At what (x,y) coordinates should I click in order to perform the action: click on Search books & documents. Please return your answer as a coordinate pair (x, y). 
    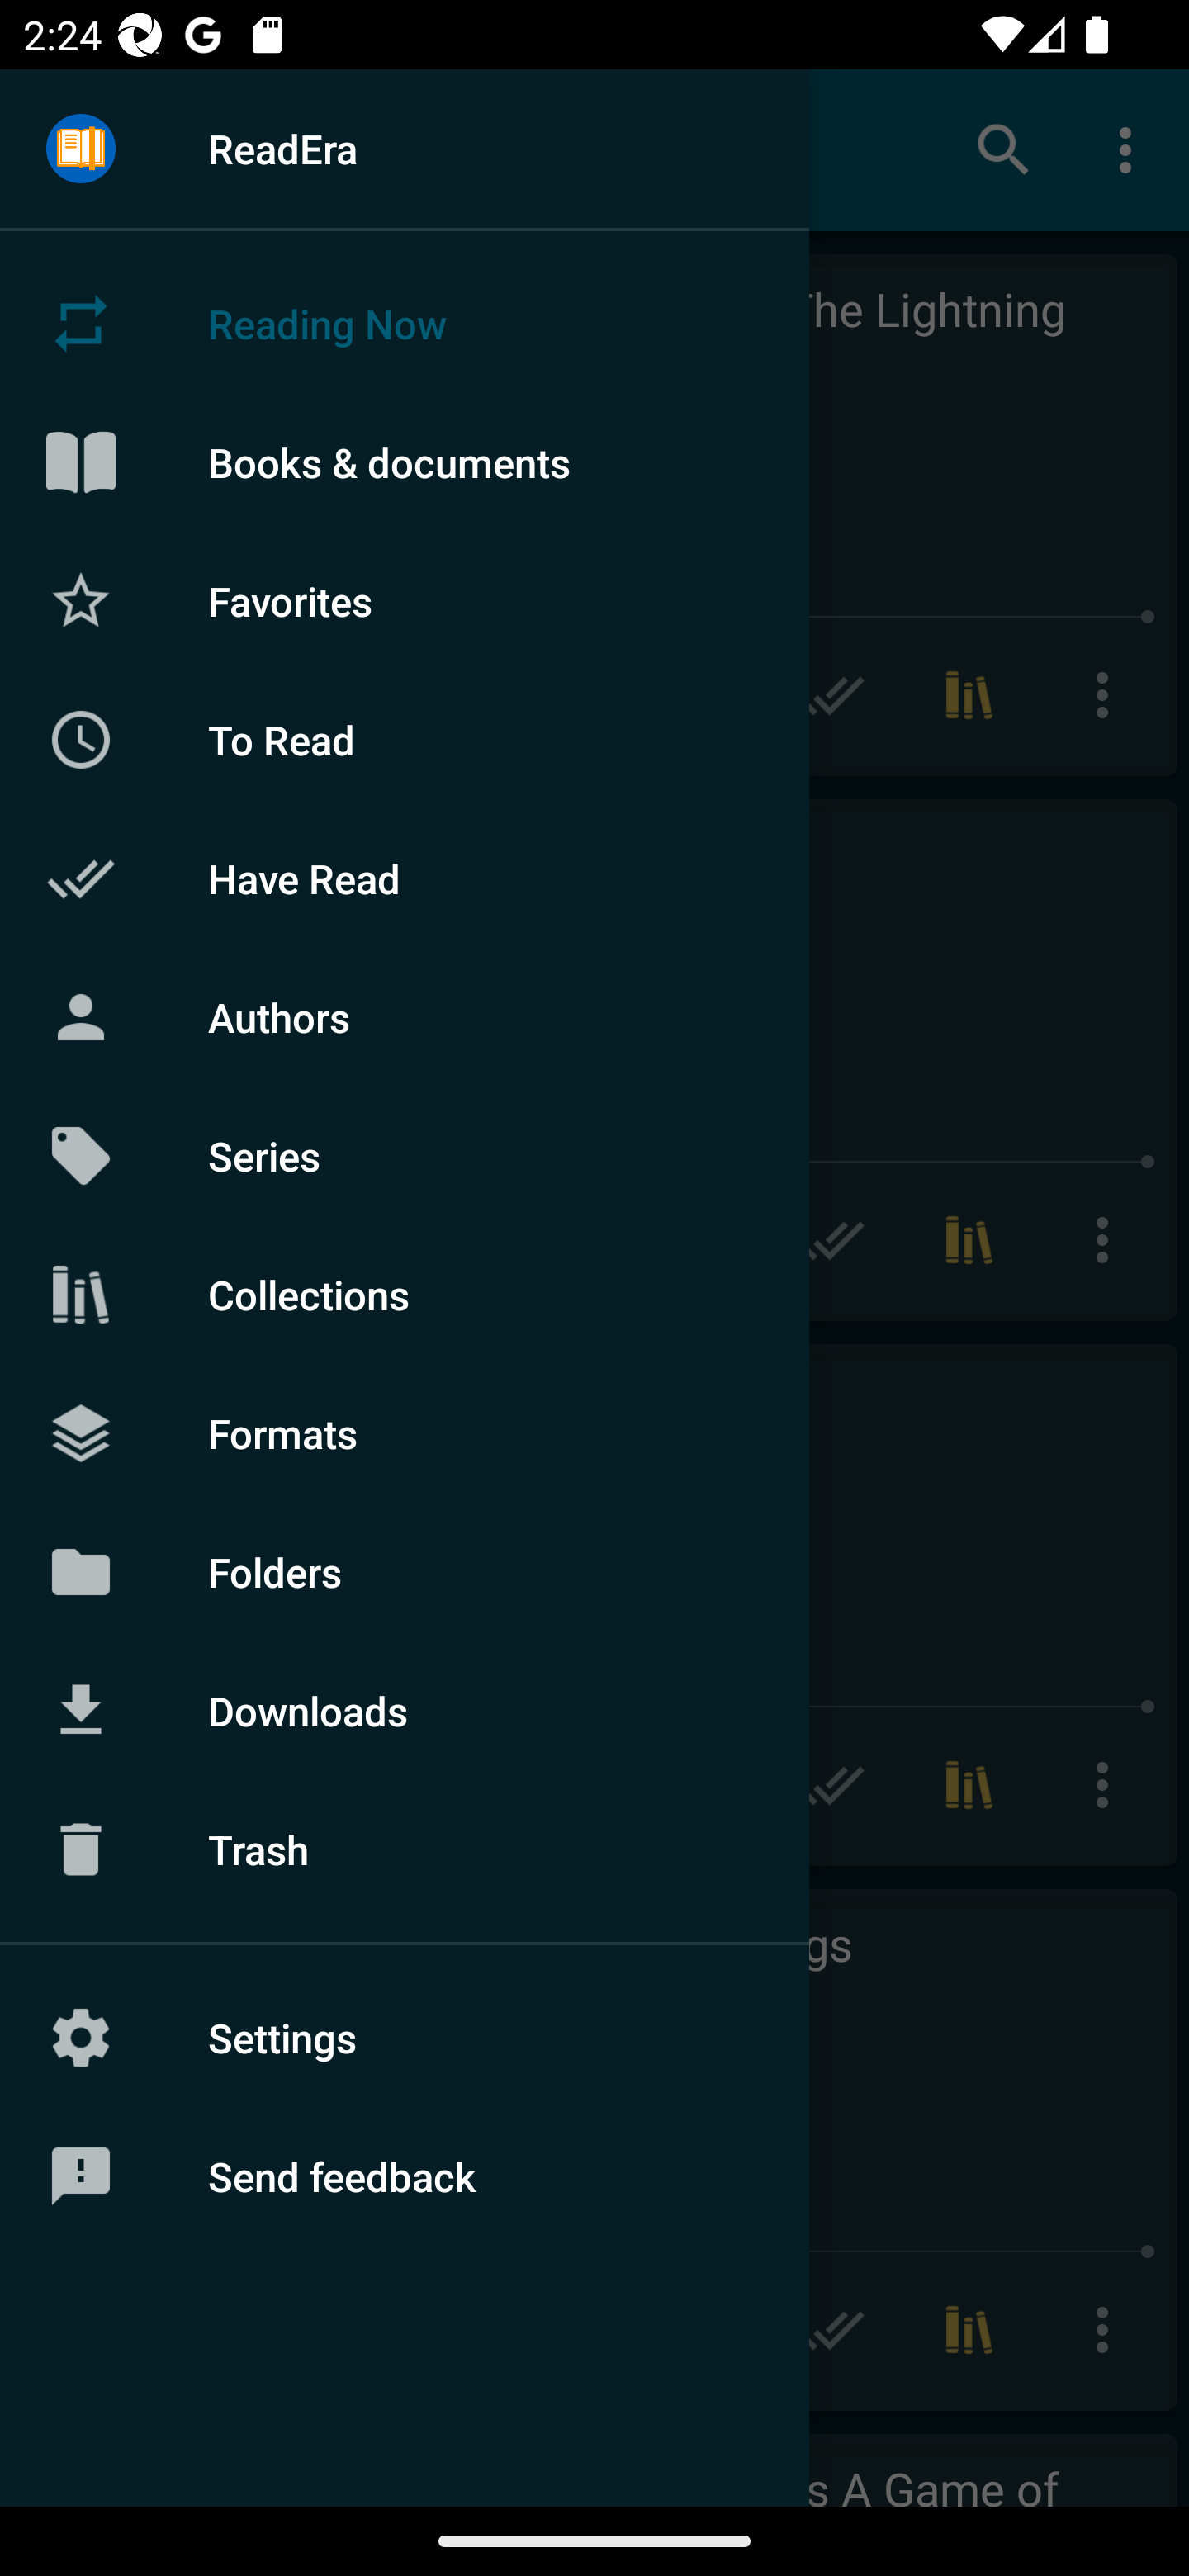
    Looking at the image, I should click on (1004, 149).